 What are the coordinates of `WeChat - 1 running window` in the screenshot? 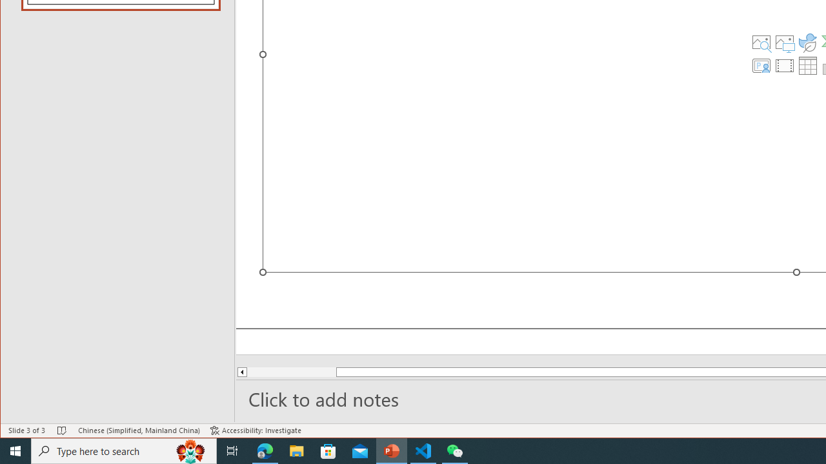 It's located at (454, 451).